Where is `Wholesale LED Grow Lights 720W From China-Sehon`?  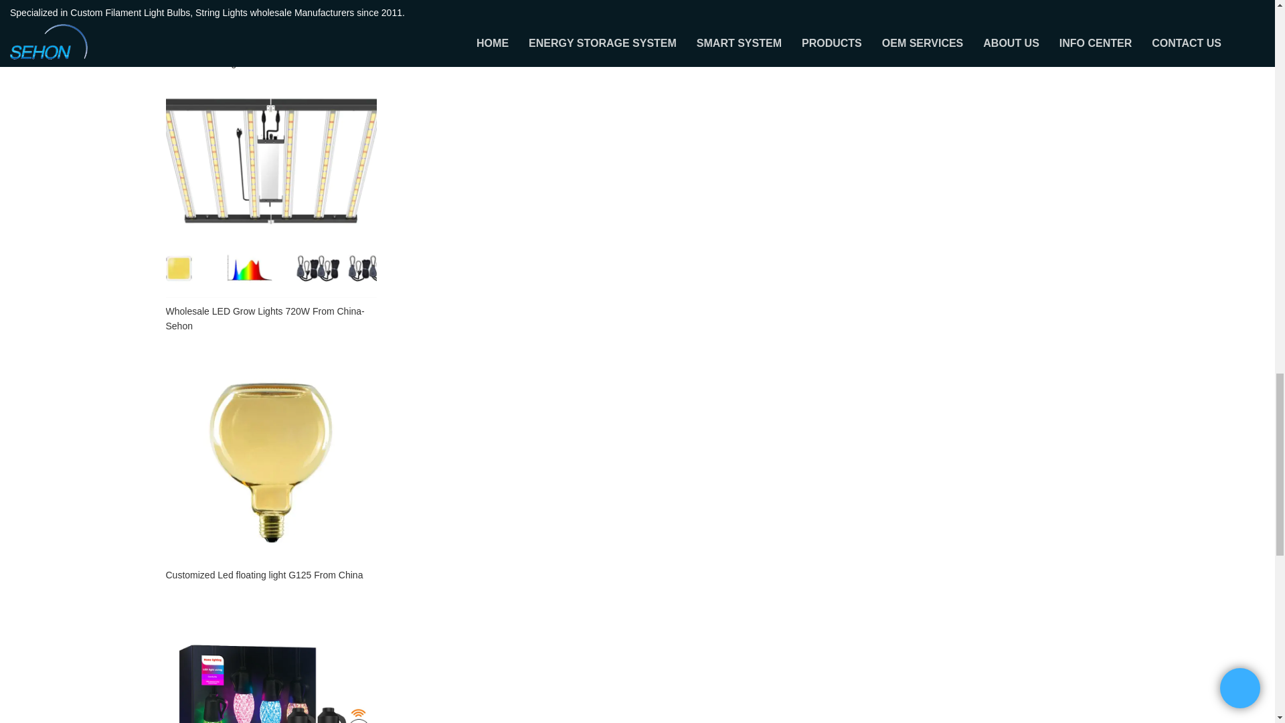 Wholesale LED Grow Lights 720W From China-Sehon is located at coordinates (270, 318).